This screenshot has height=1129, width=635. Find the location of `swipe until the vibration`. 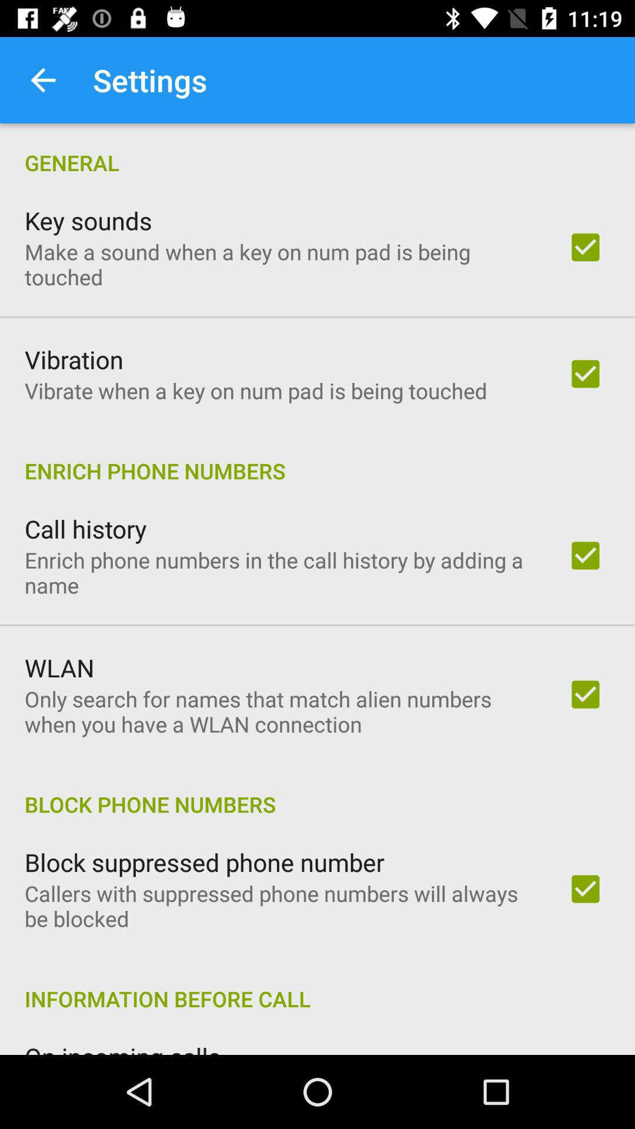

swipe until the vibration is located at coordinates (74, 359).